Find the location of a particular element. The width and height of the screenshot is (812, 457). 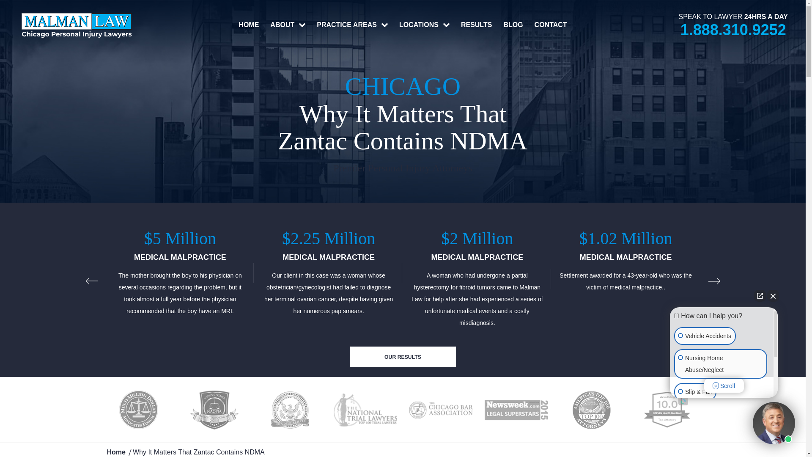

Home is located at coordinates (115, 452).